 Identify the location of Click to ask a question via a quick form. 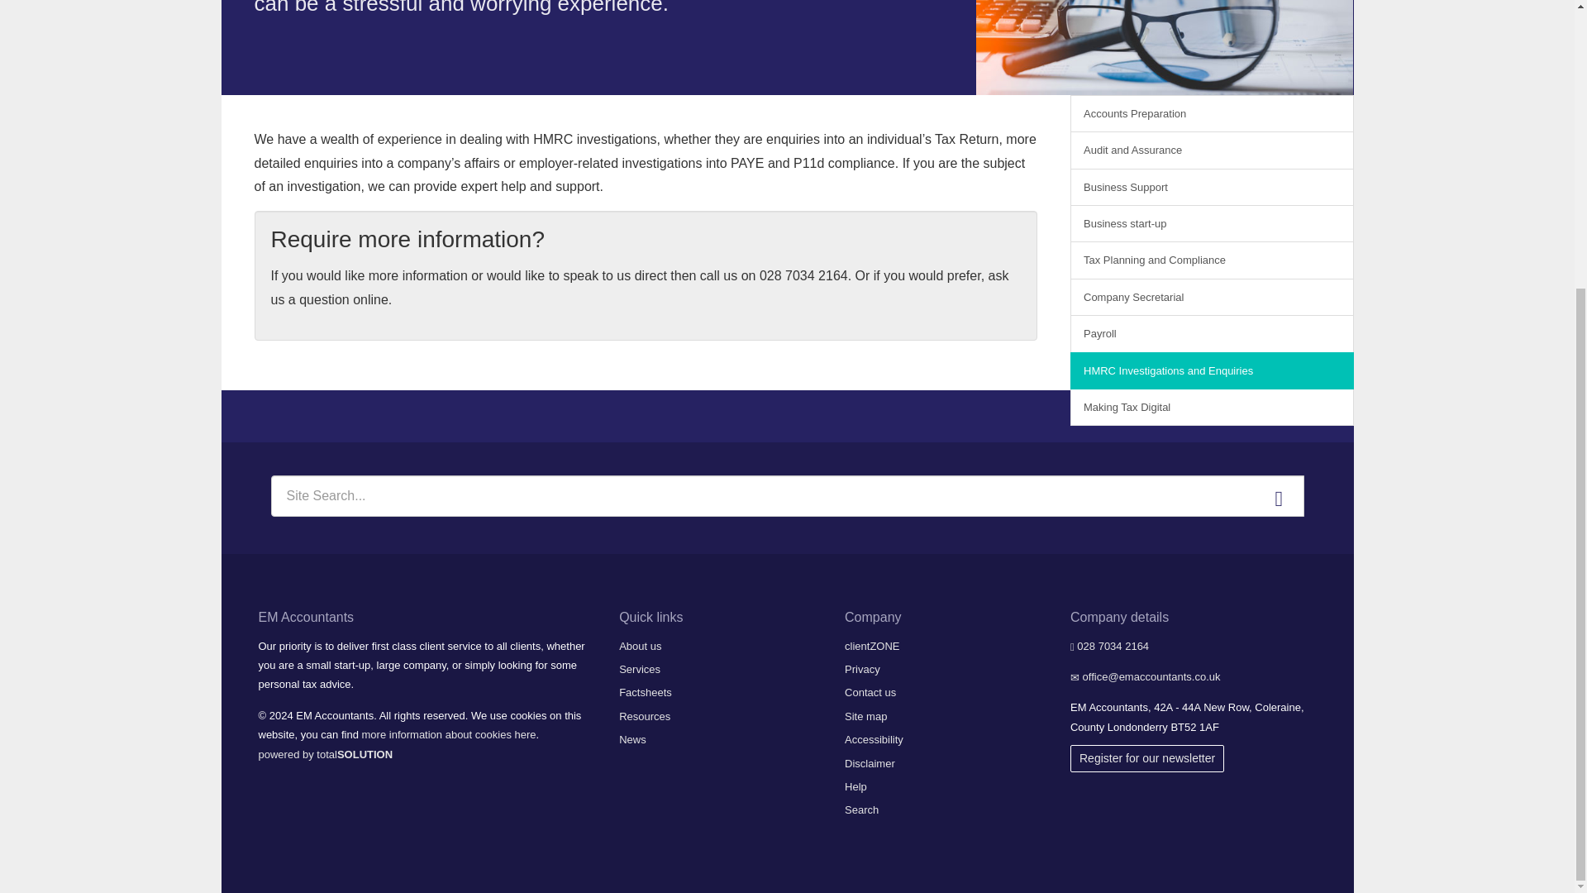
(640, 288).